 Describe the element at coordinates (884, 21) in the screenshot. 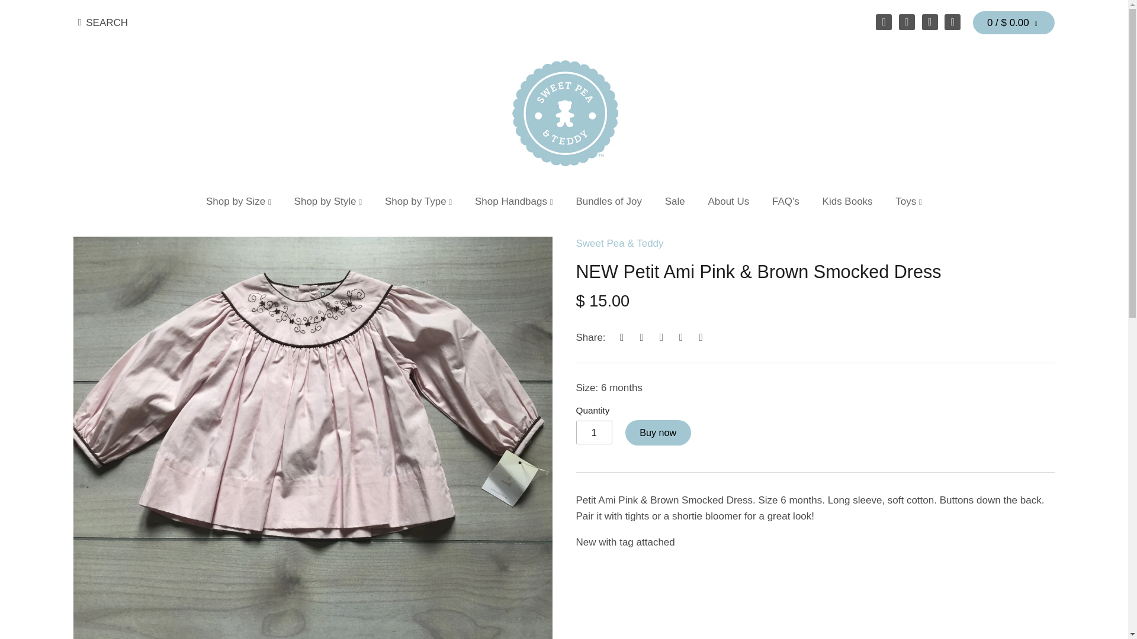

I see `Twitter` at that location.